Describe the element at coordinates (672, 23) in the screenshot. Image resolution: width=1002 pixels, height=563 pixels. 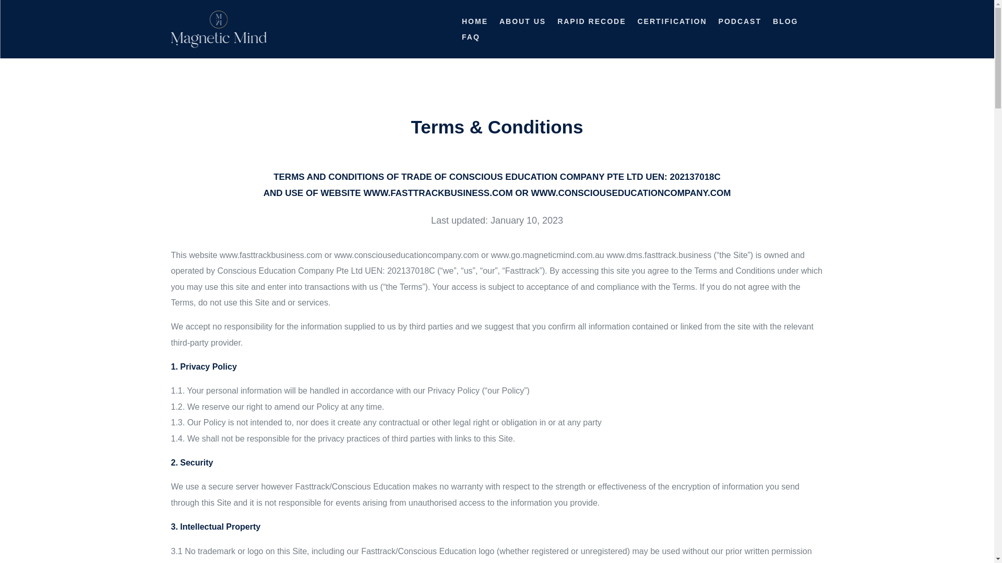
I see `CERTIFICATION` at that location.